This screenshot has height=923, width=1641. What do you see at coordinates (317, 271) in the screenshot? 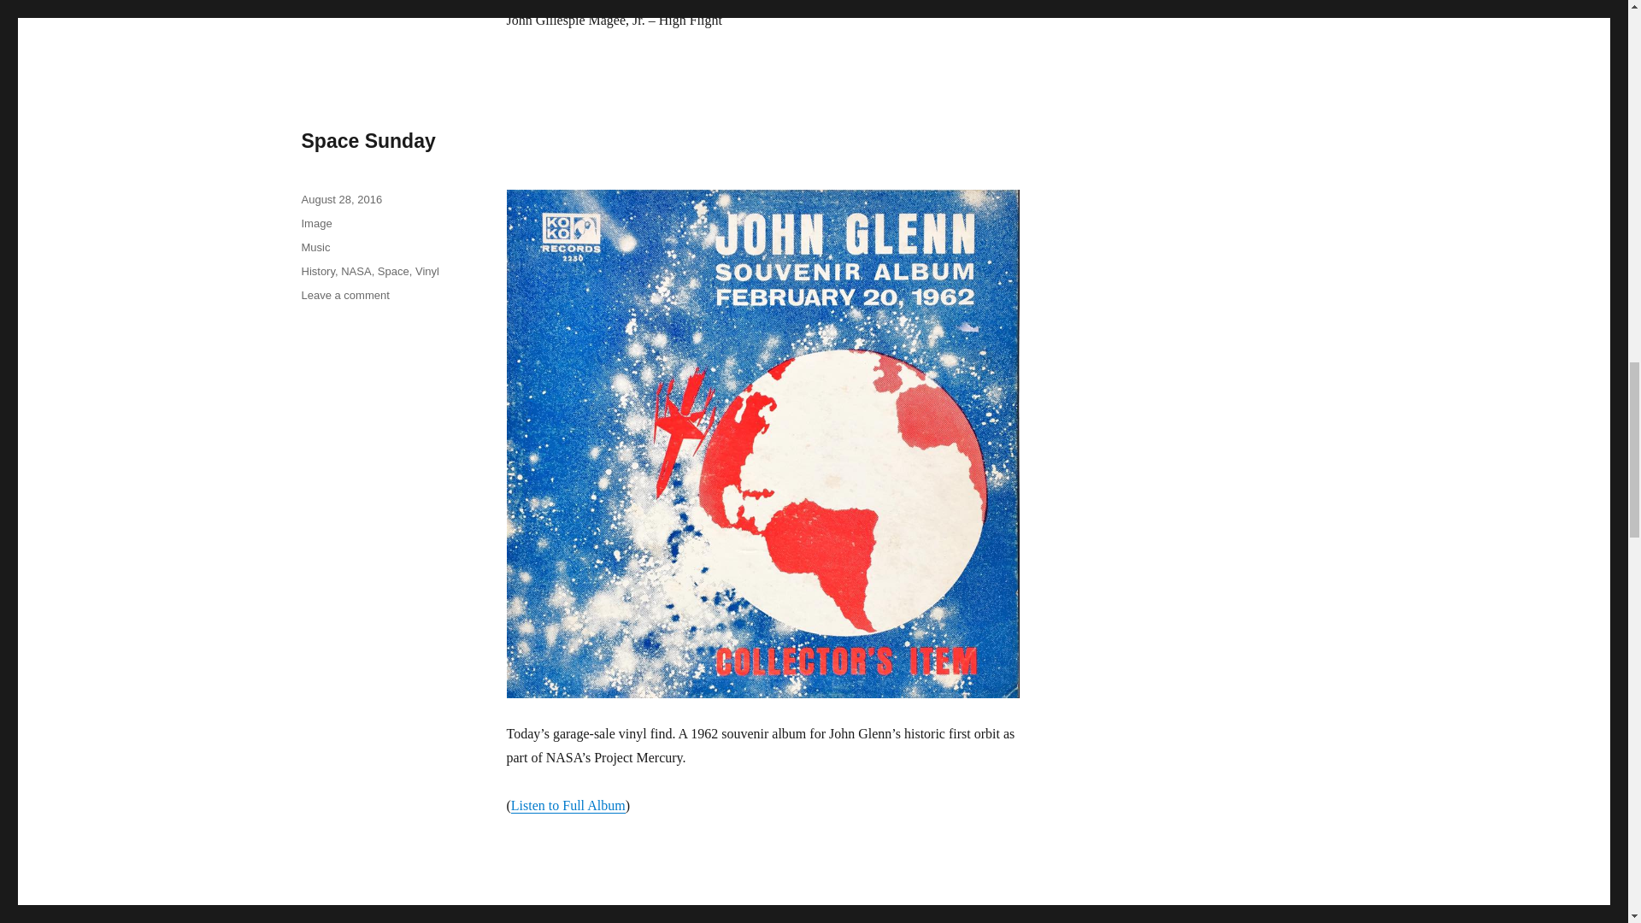
I see `NASA` at bounding box center [317, 271].